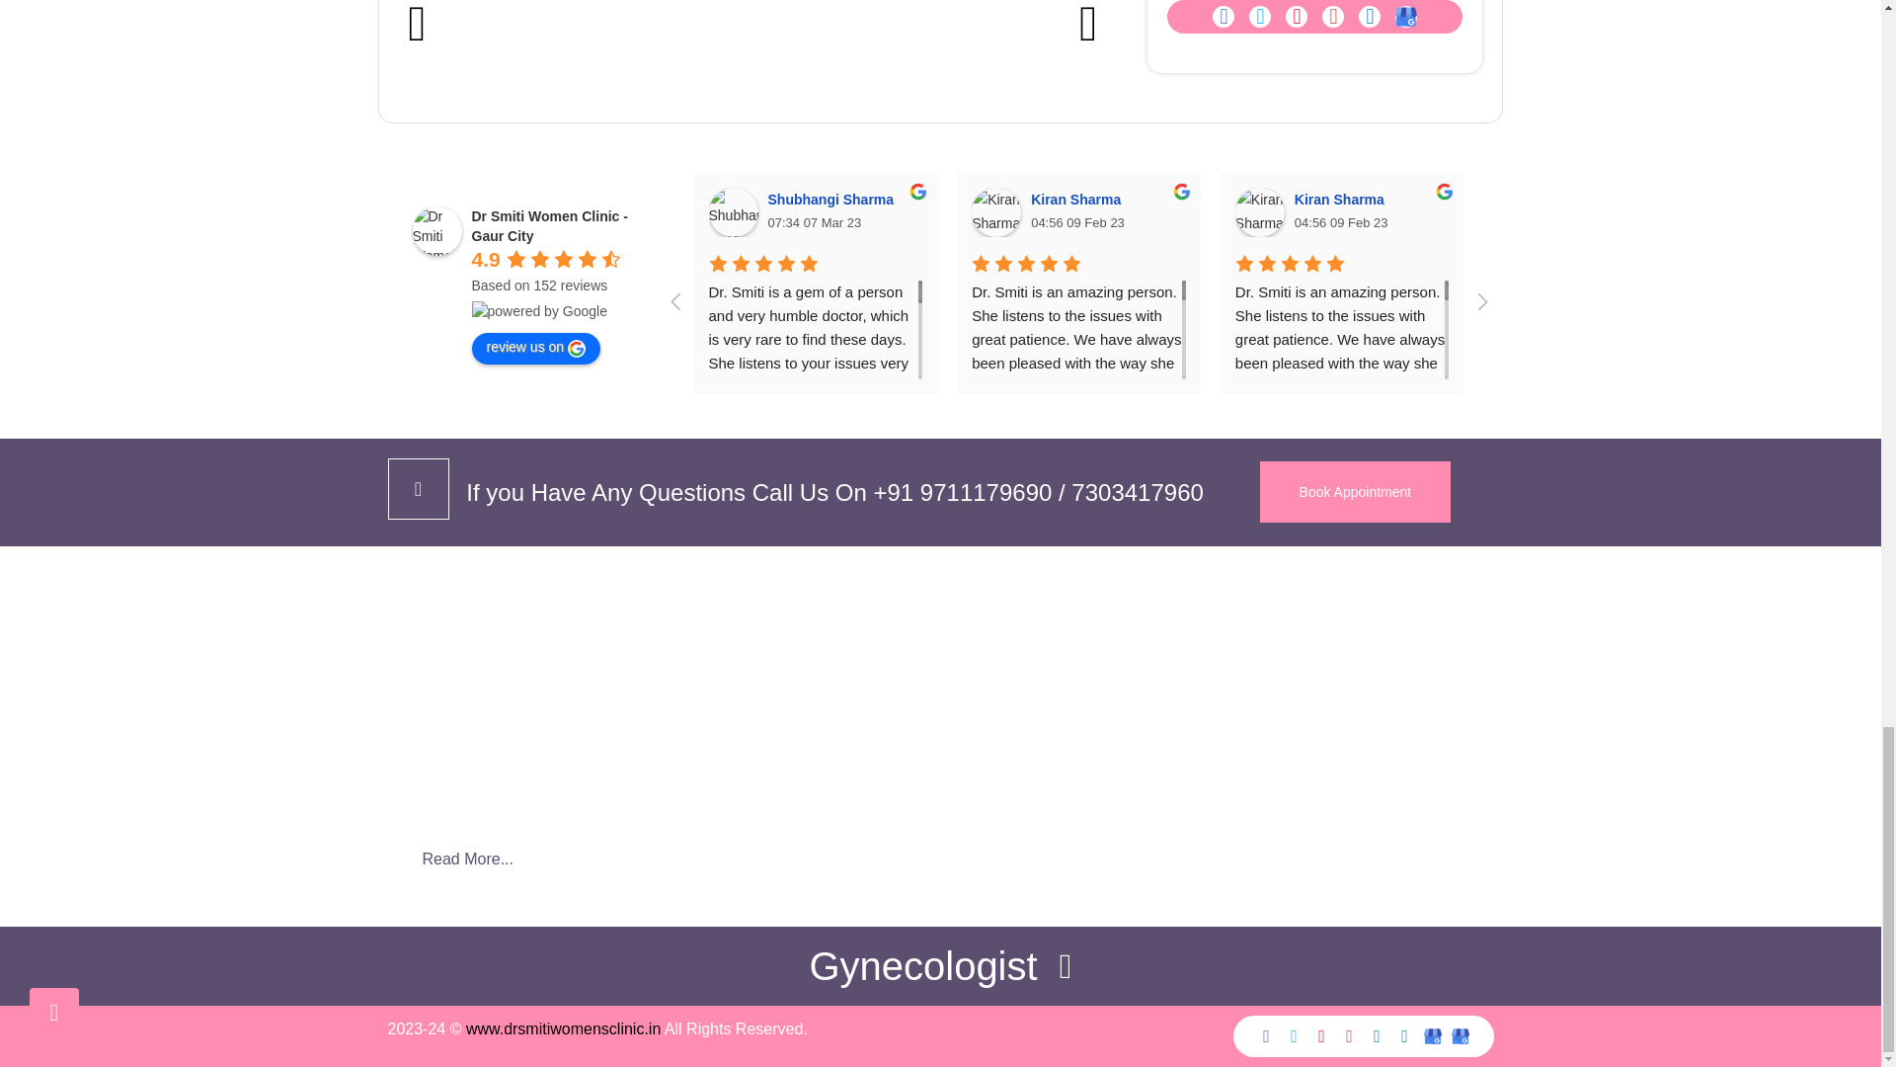  Describe the element at coordinates (1522, 211) in the screenshot. I see `Radhey Arora` at that location.